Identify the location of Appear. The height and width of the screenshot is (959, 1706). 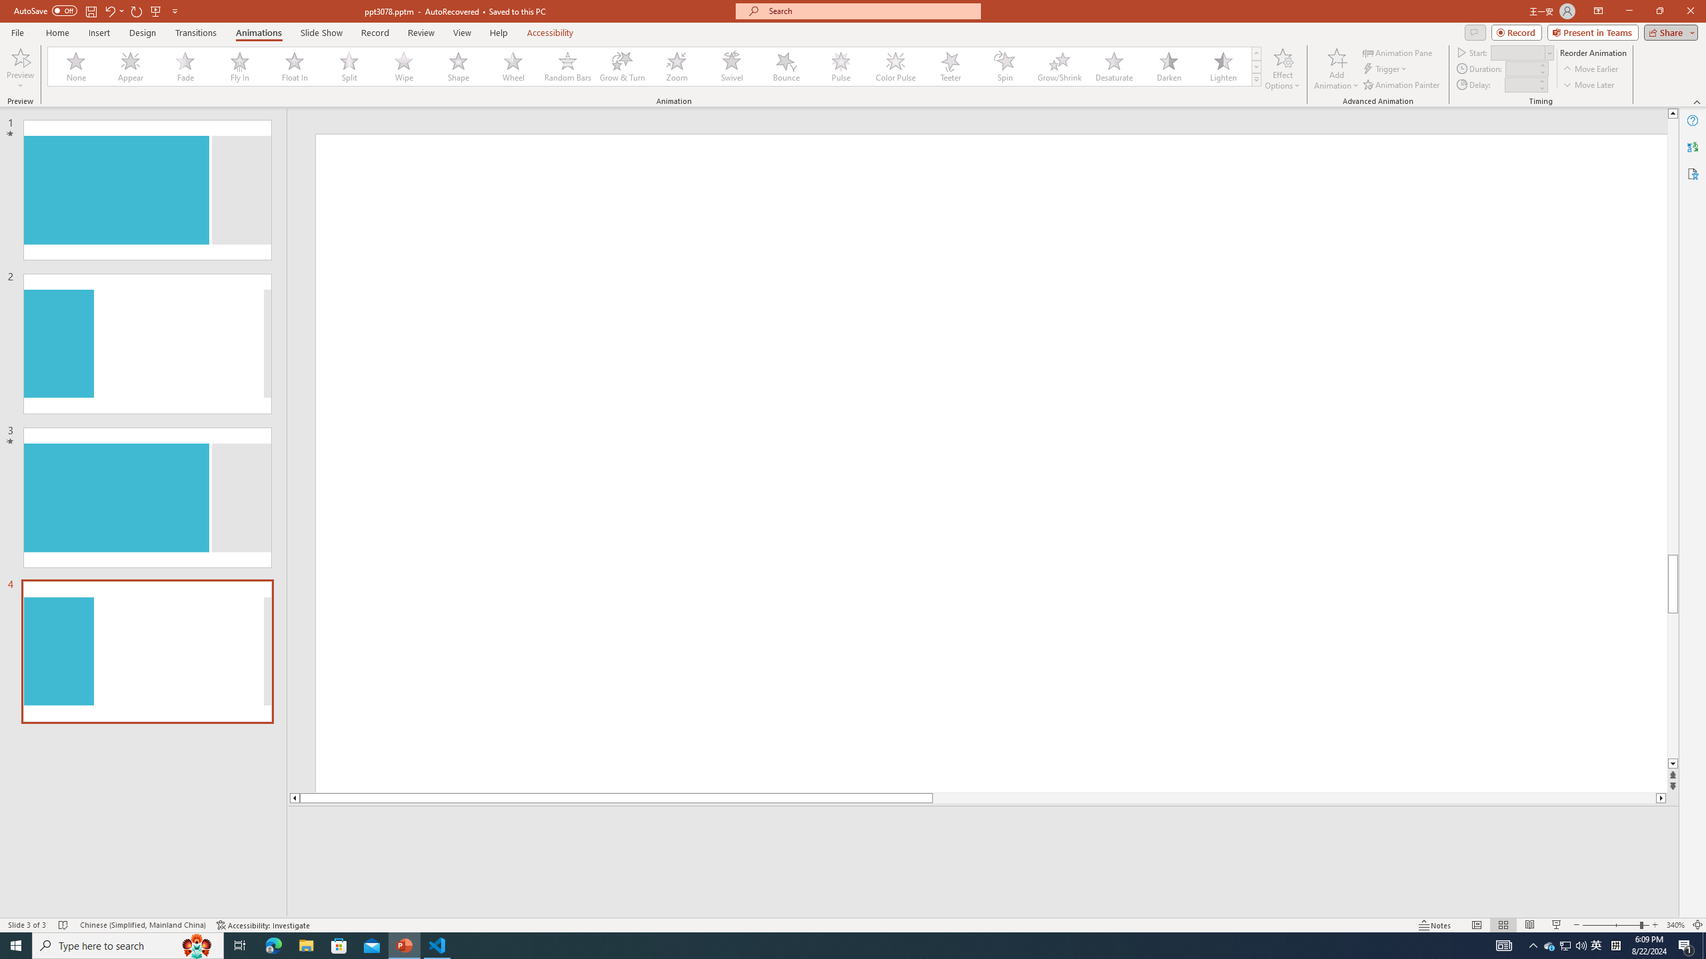
(131, 67).